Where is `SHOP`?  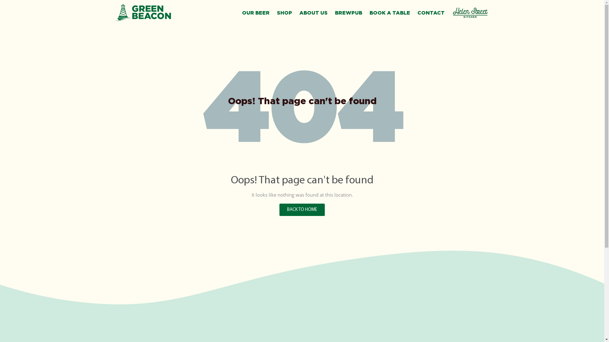 SHOP is located at coordinates (285, 13).